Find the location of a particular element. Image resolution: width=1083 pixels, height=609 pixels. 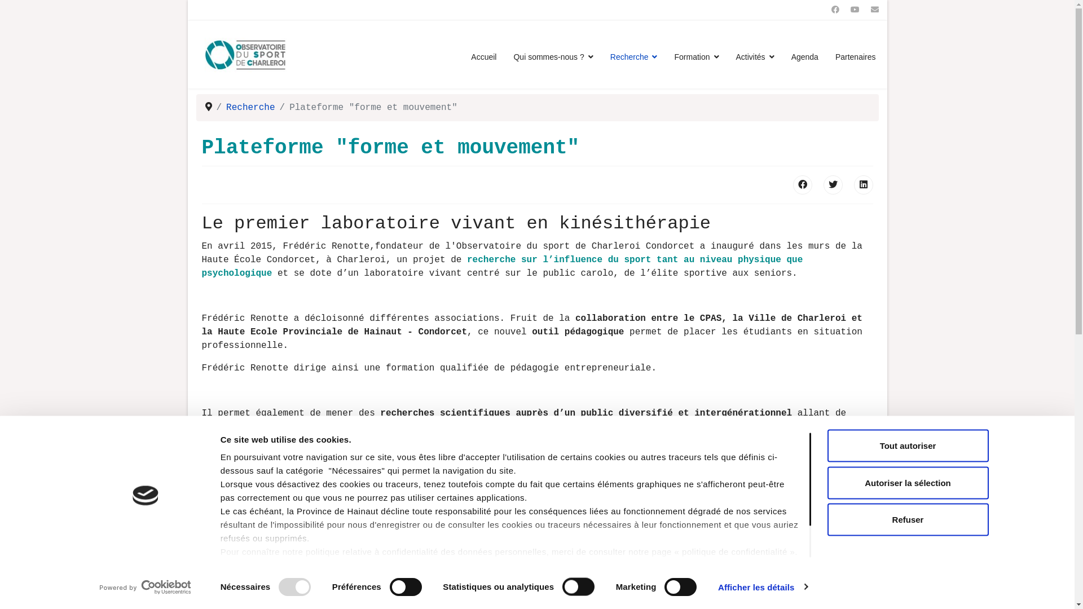

LinkedIn is located at coordinates (864, 185).